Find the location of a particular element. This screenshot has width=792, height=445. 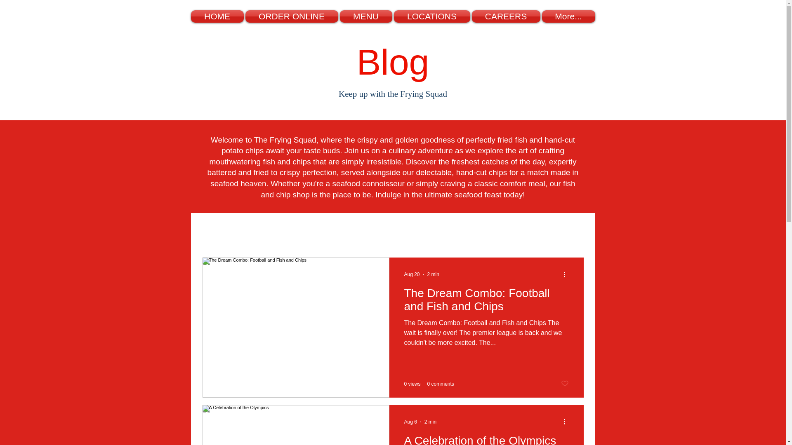

0 comments is located at coordinates (441, 384).